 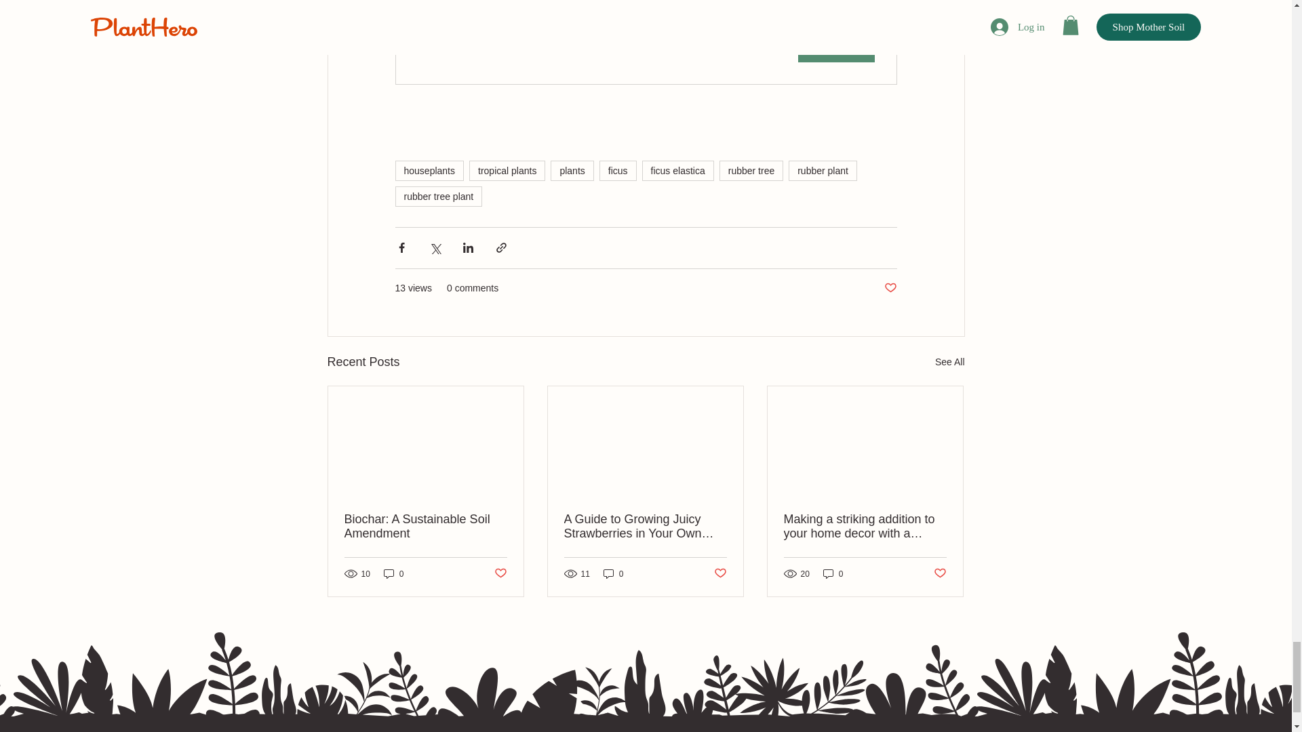 What do you see at coordinates (751, 170) in the screenshot?
I see `rubber tree` at bounding box center [751, 170].